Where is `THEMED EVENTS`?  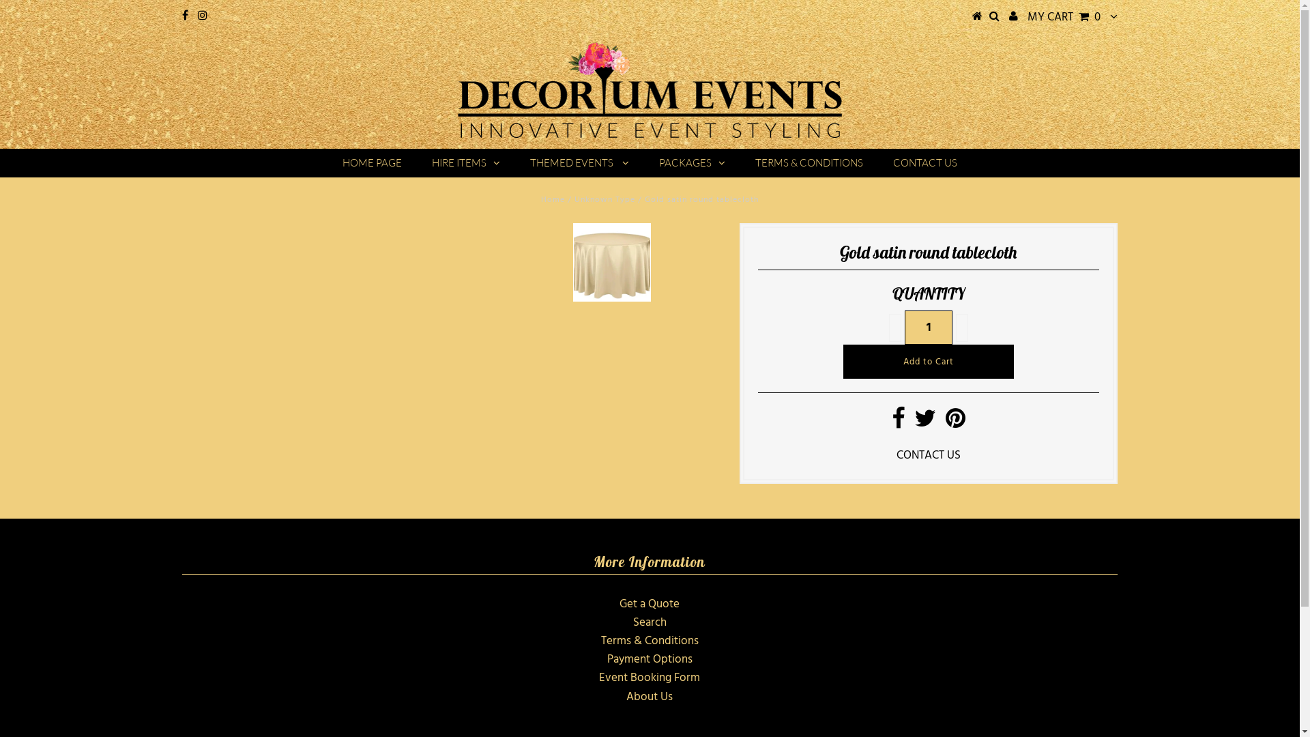 THEMED EVENTS is located at coordinates (580, 163).